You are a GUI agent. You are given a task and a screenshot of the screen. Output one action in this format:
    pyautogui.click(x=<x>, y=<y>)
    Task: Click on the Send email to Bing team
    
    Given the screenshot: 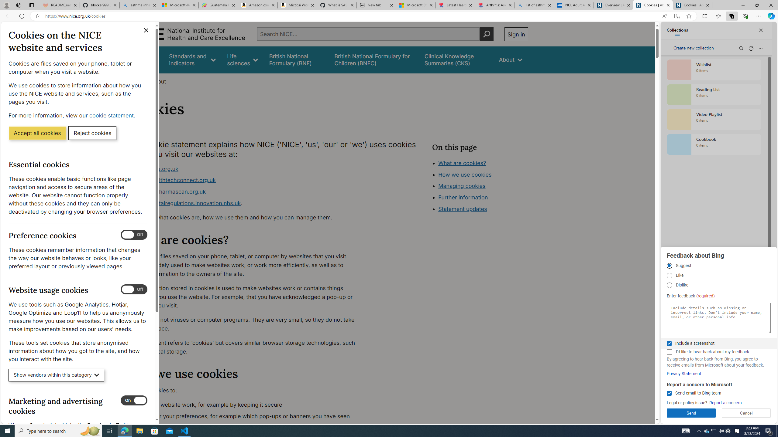 What is the action you would take?
    pyautogui.click(x=669, y=393)
    